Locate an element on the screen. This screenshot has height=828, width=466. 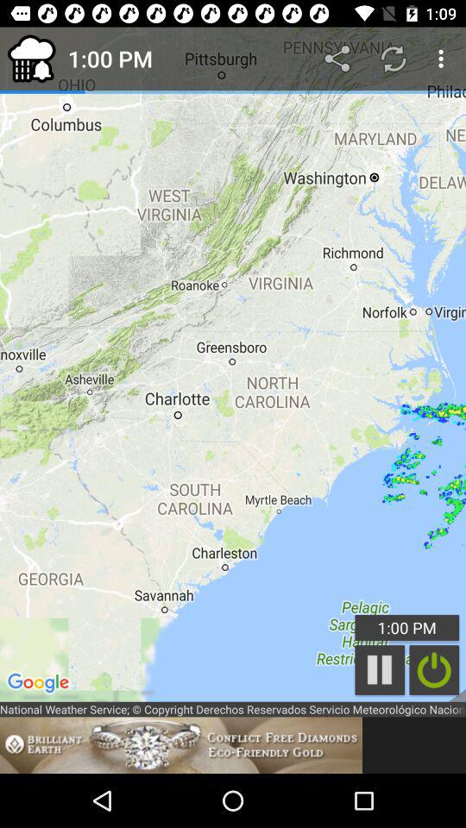
go to play is located at coordinates (380, 669).